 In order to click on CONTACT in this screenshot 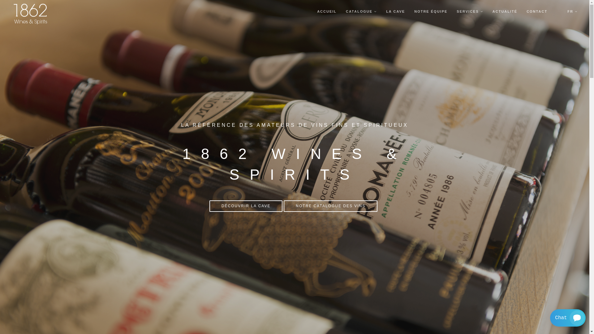, I will do `click(537, 12)`.